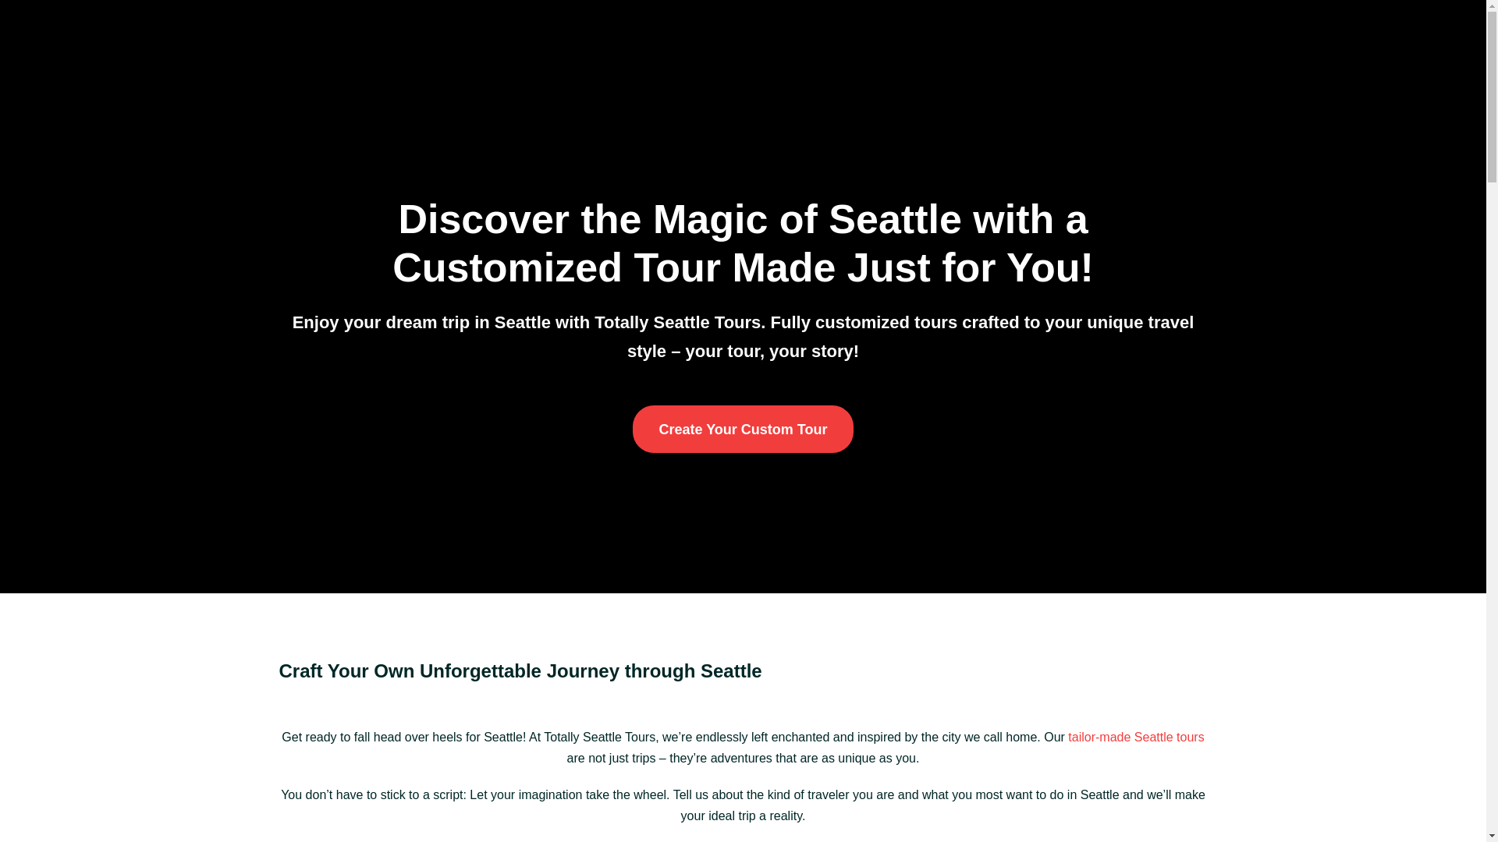 The width and height of the screenshot is (1498, 842). What do you see at coordinates (742, 429) in the screenshot?
I see `Create Your Custom Tour` at bounding box center [742, 429].